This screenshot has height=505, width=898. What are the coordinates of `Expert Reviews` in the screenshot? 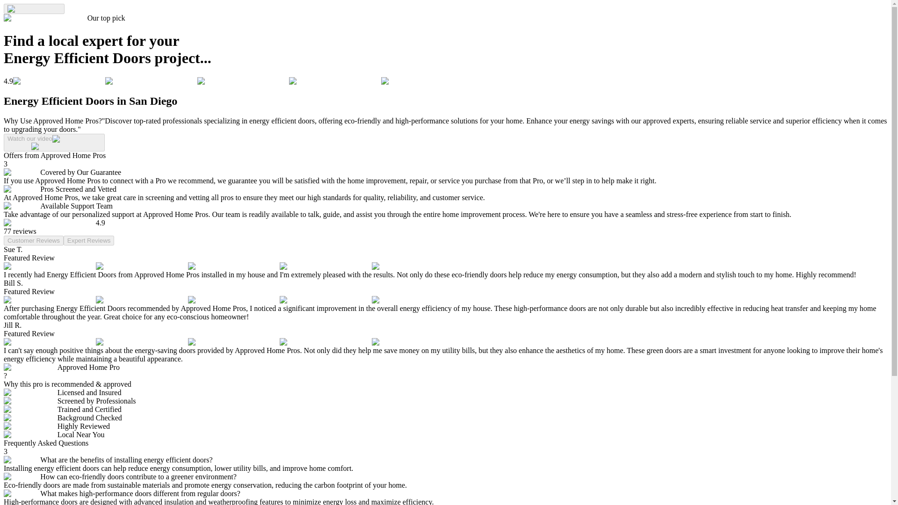 It's located at (89, 240).